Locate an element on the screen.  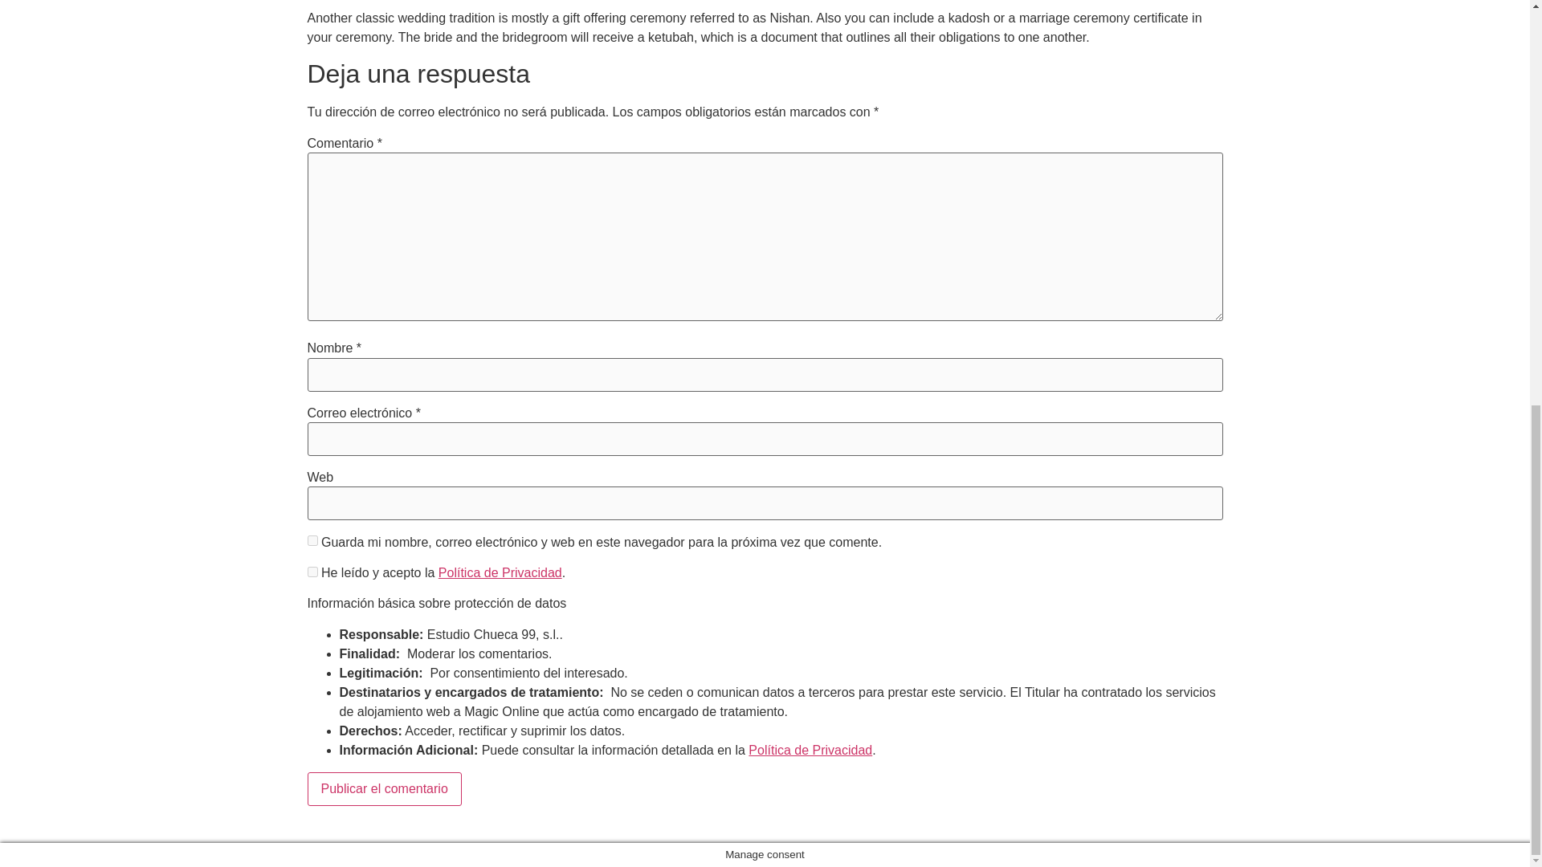
yes is located at coordinates (312, 541).